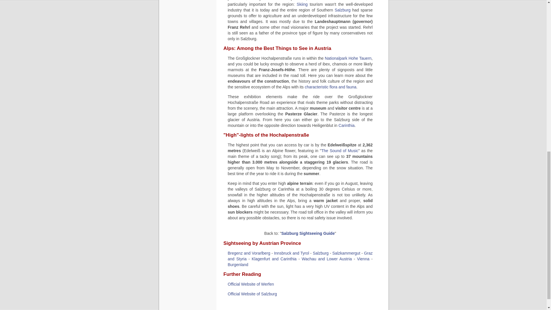 The width and height of the screenshot is (551, 310). I want to click on Graz and Styria, so click(300, 256).